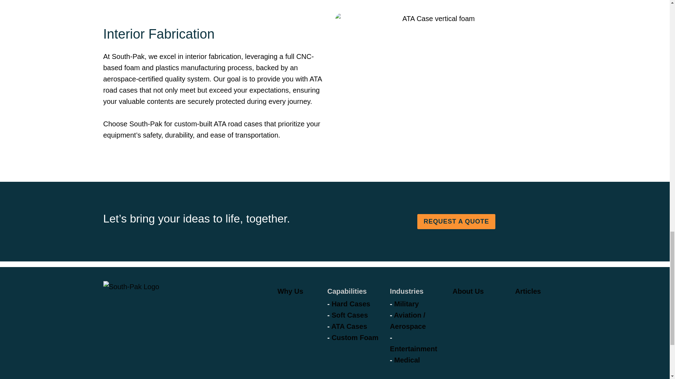 The width and height of the screenshot is (675, 379). Describe the element at coordinates (349, 326) in the screenshot. I see `ATA Cases` at that location.